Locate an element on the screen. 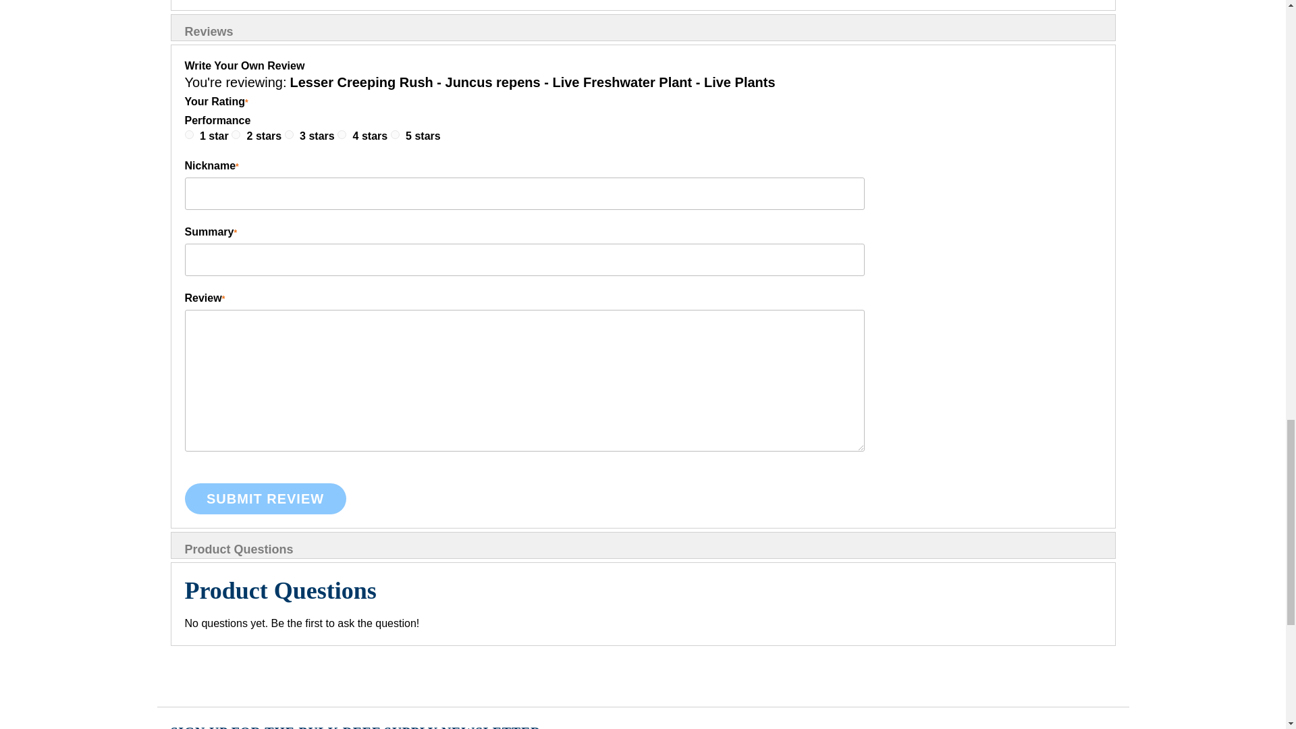 The image size is (1296, 729). 10 is located at coordinates (395, 135).